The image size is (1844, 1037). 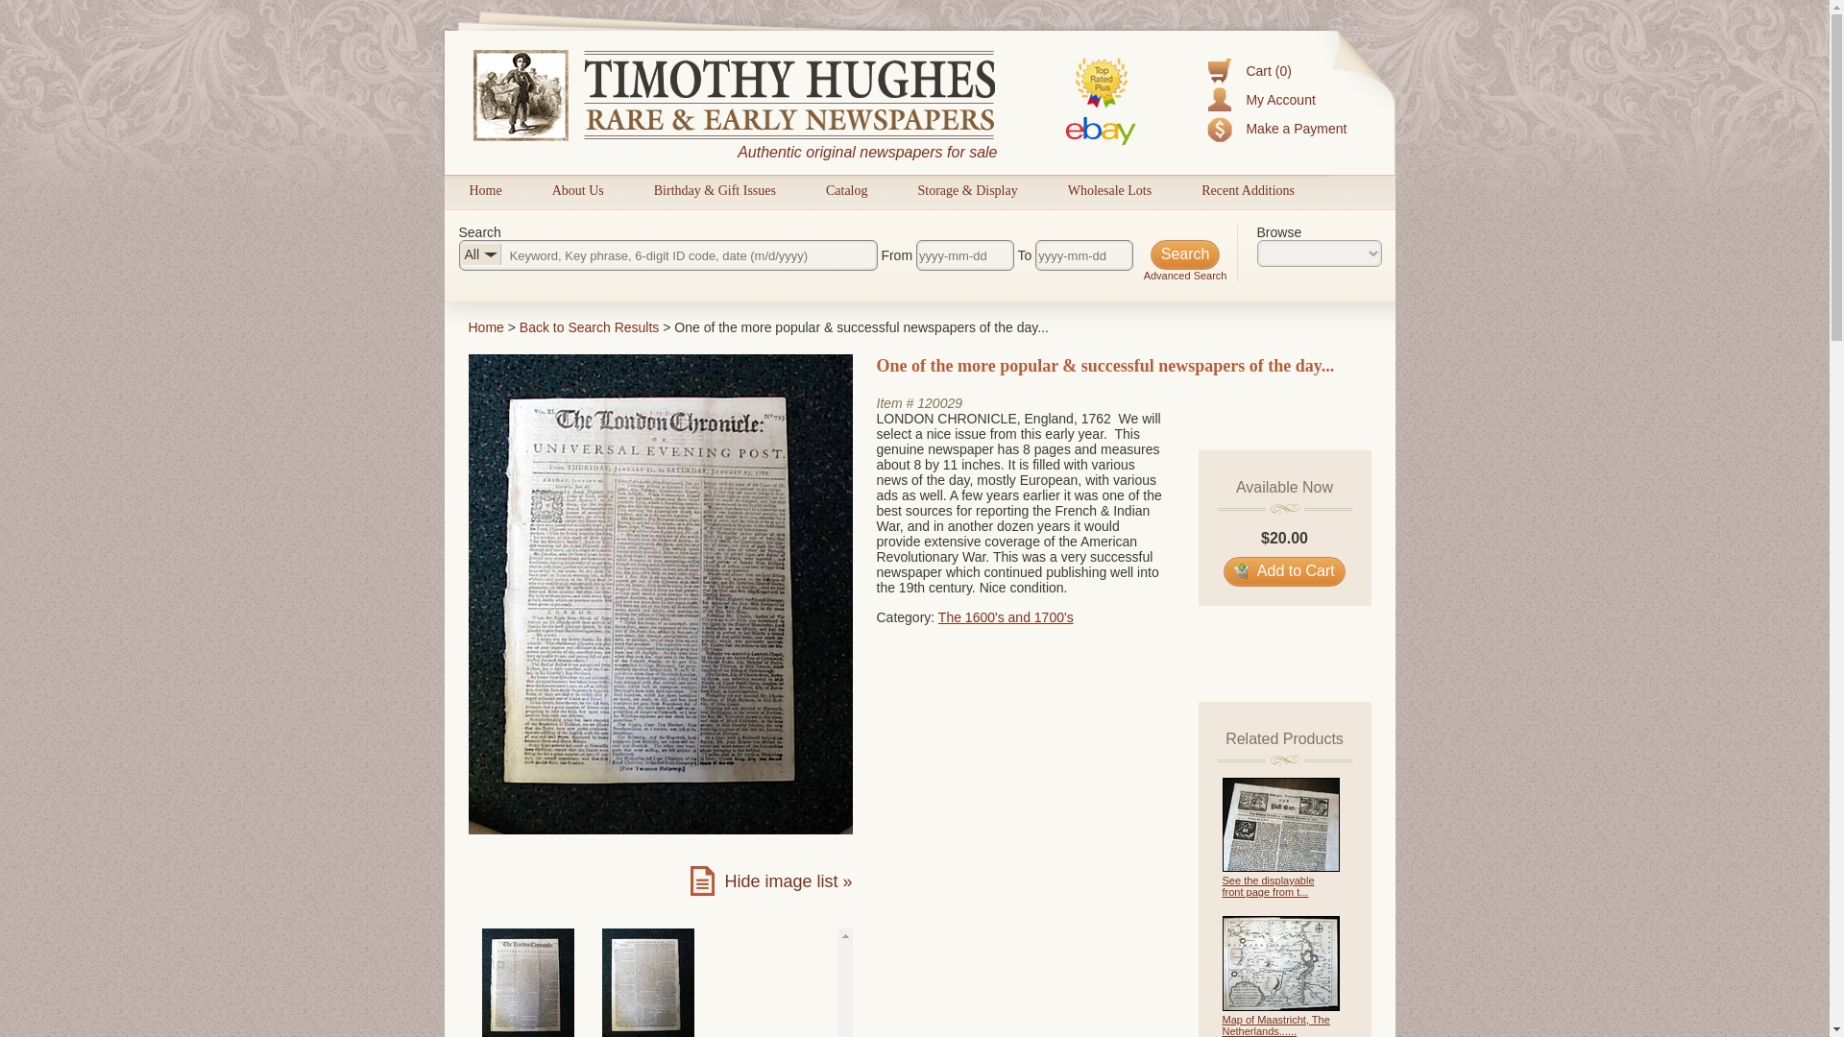 I want to click on My Account, so click(x=1279, y=100).